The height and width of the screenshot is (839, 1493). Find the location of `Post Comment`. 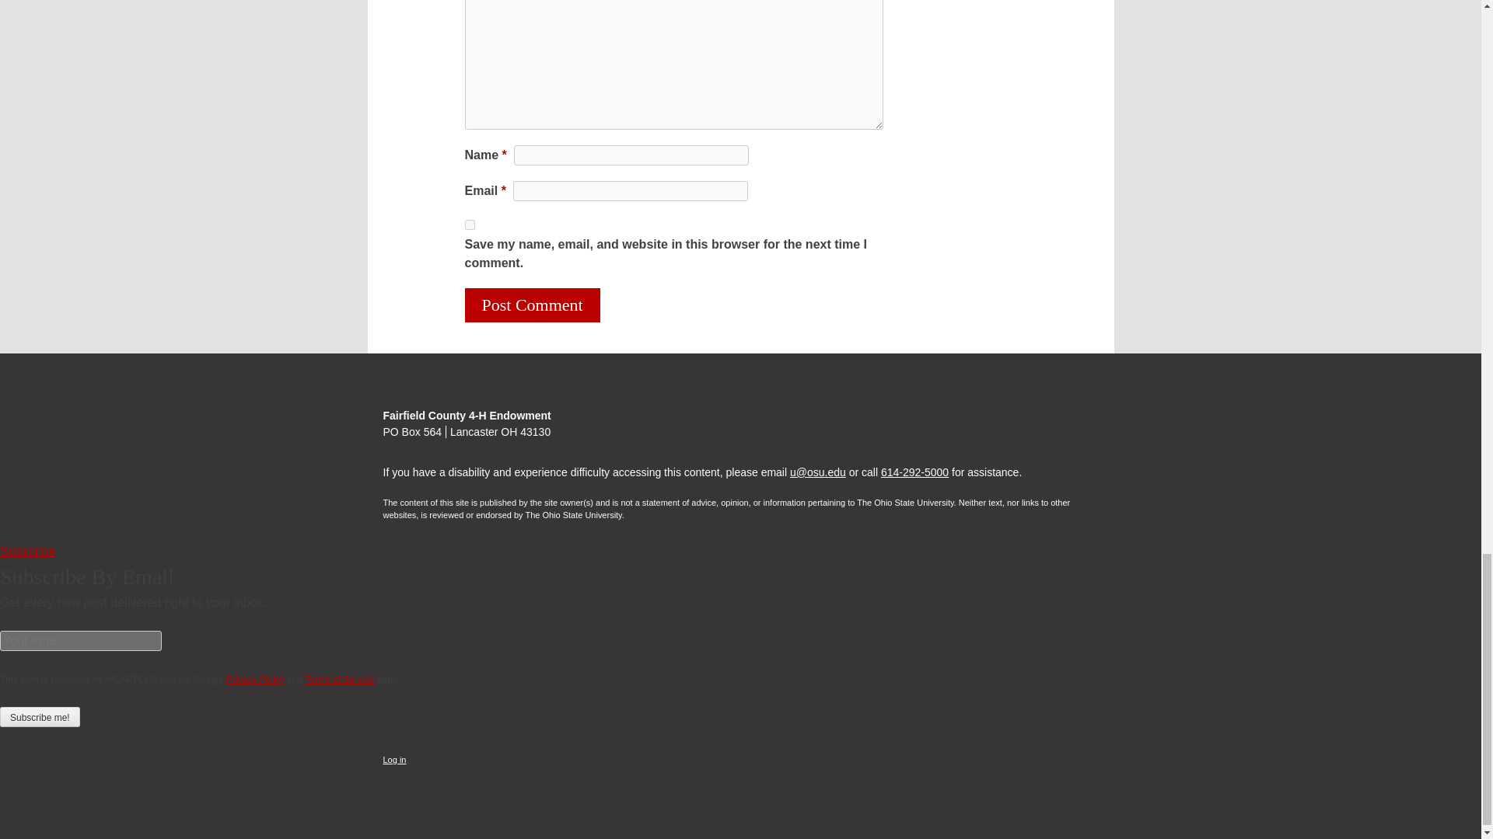

Post Comment is located at coordinates (532, 305).